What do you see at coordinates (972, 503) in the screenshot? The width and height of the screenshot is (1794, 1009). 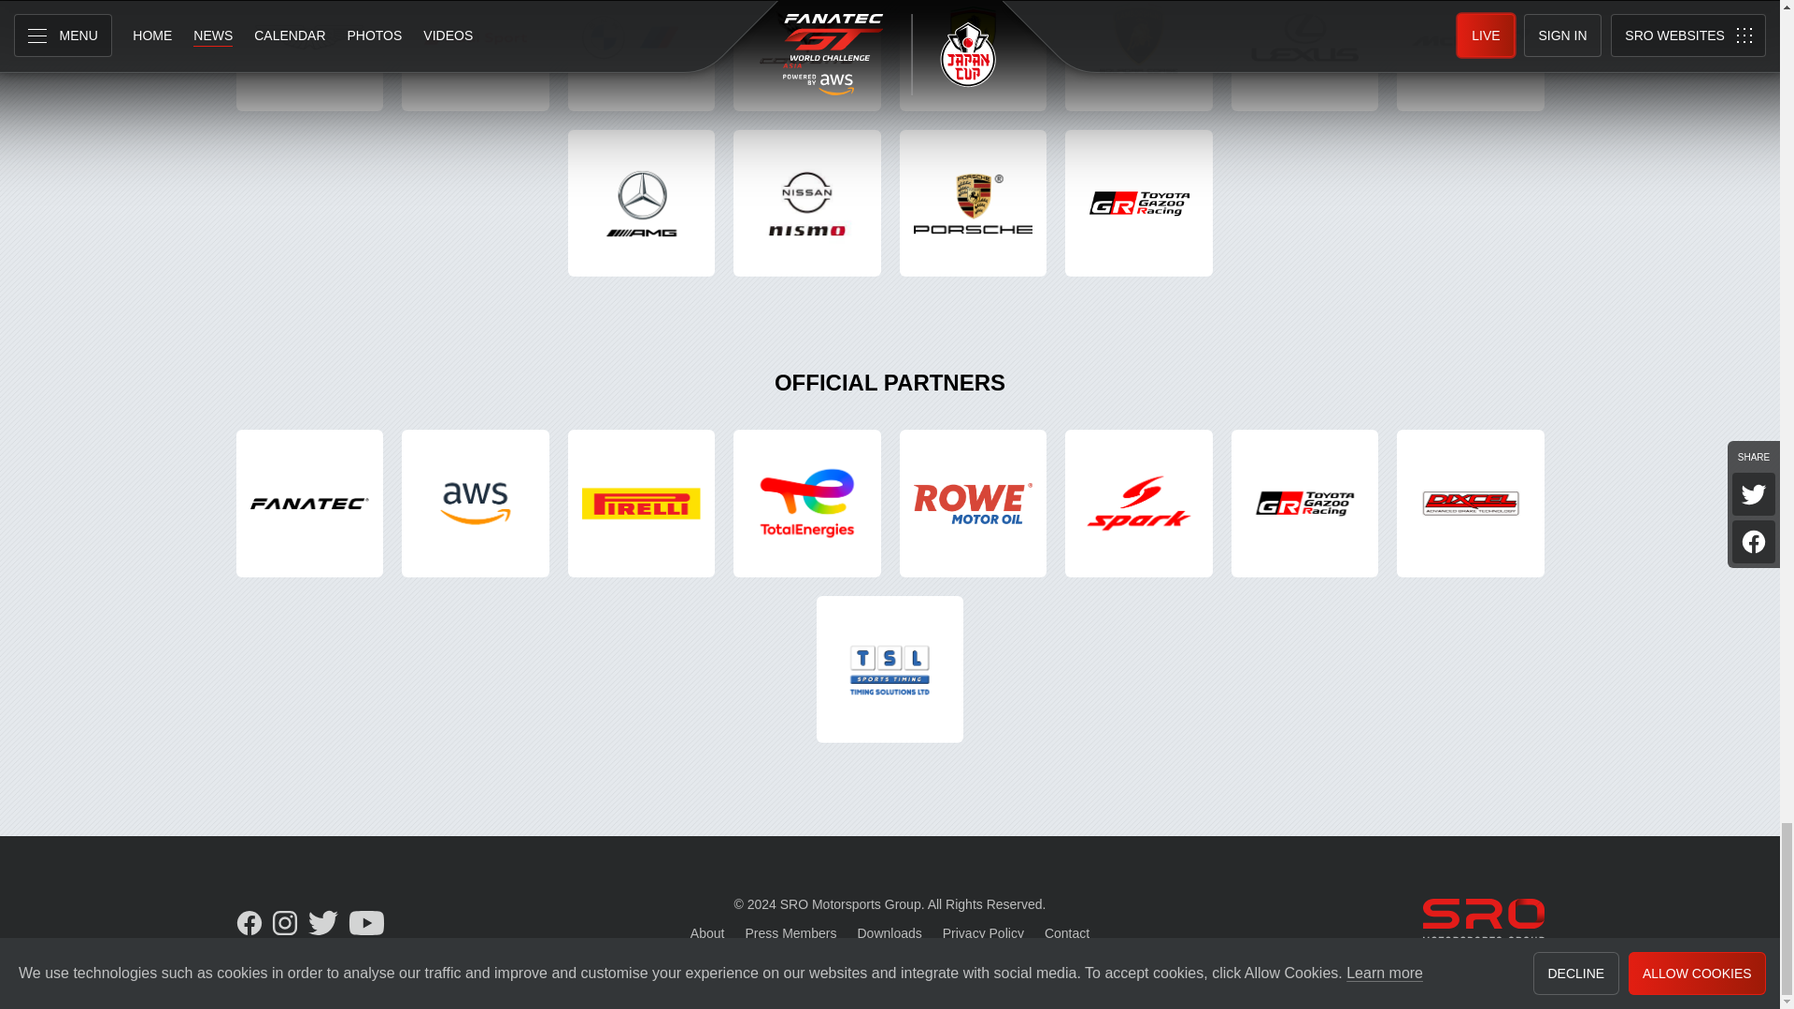 I see `ROWE` at bounding box center [972, 503].